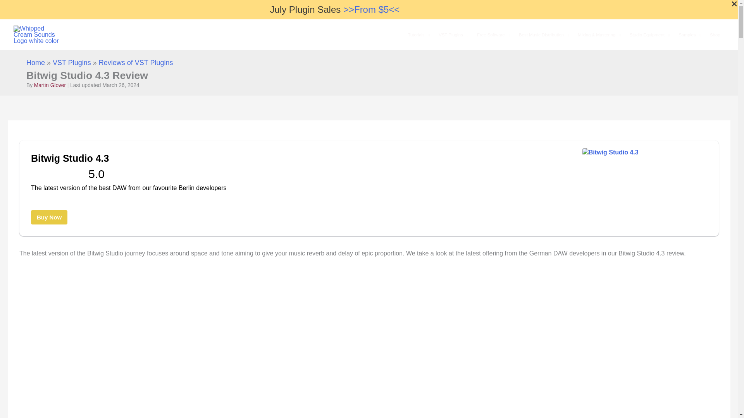  I want to click on VST Plugins, so click(453, 35).